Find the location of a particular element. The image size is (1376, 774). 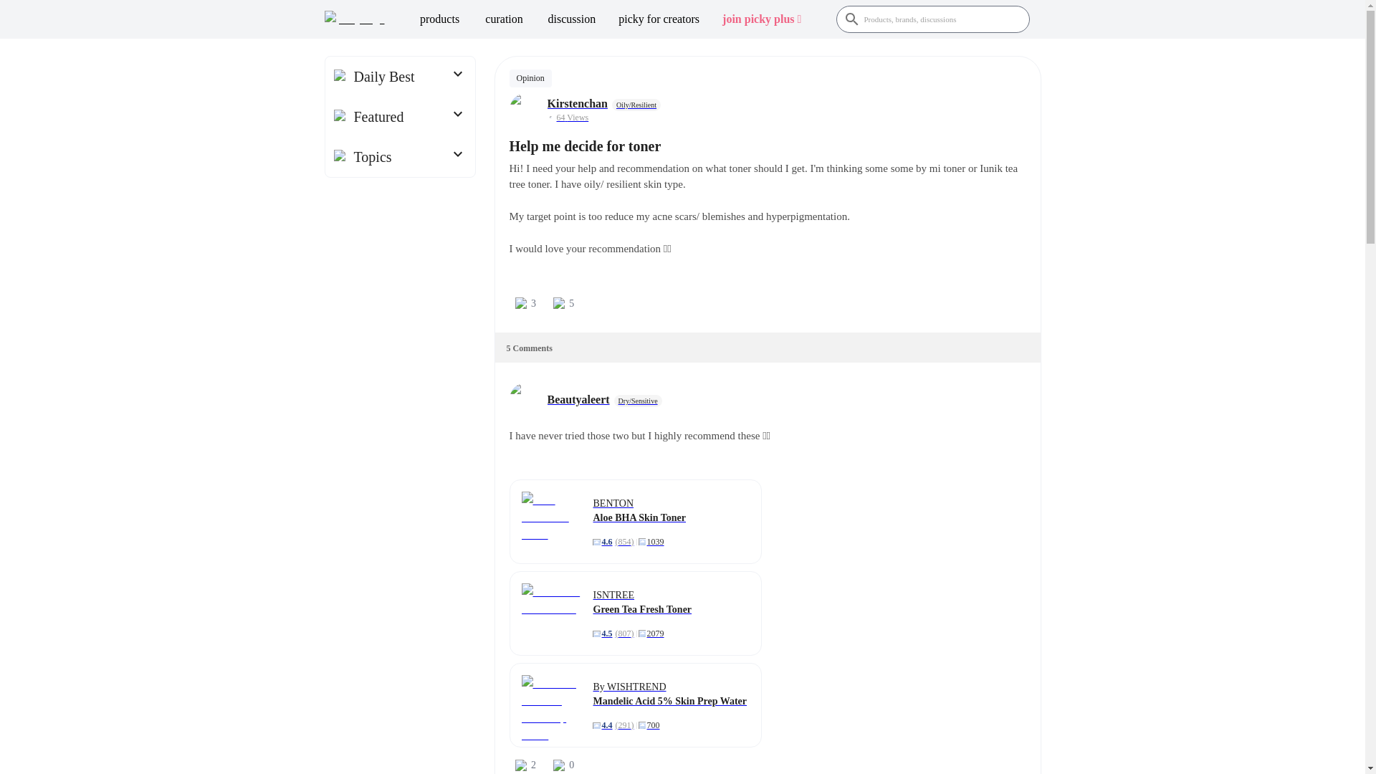

picky for creators is located at coordinates (659, 19).